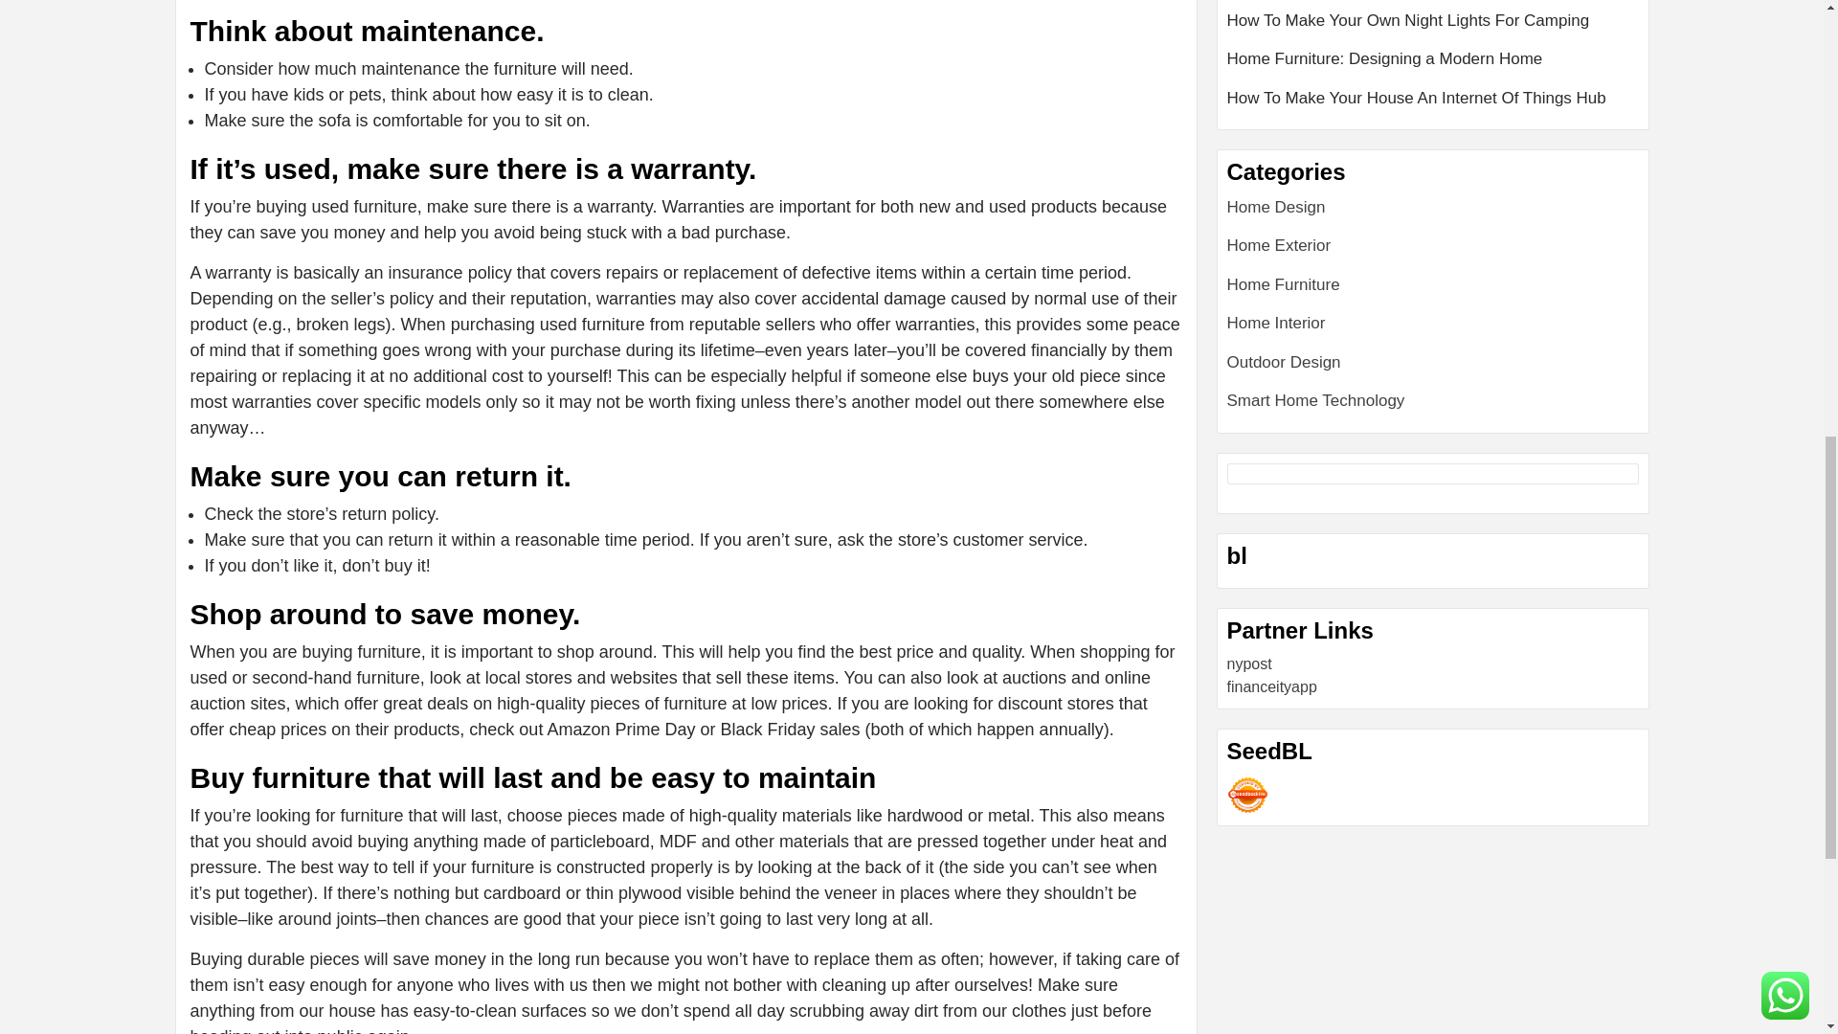 Image resolution: width=1838 pixels, height=1034 pixels. Describe the element at coordinates (1433, 27) in the screenshot. I see `How To Make Your Own Night Lights For Camping` at that location.